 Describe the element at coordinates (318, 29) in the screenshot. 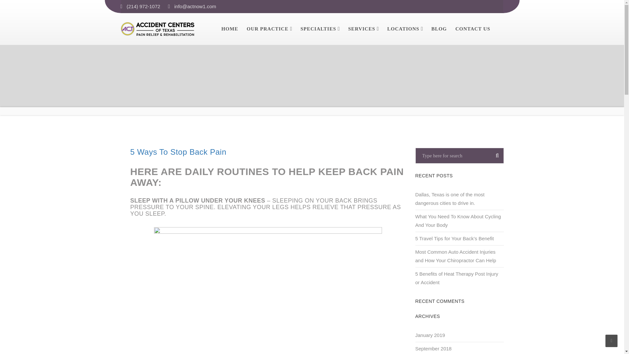

I see `SPECIALTIES` at that location.